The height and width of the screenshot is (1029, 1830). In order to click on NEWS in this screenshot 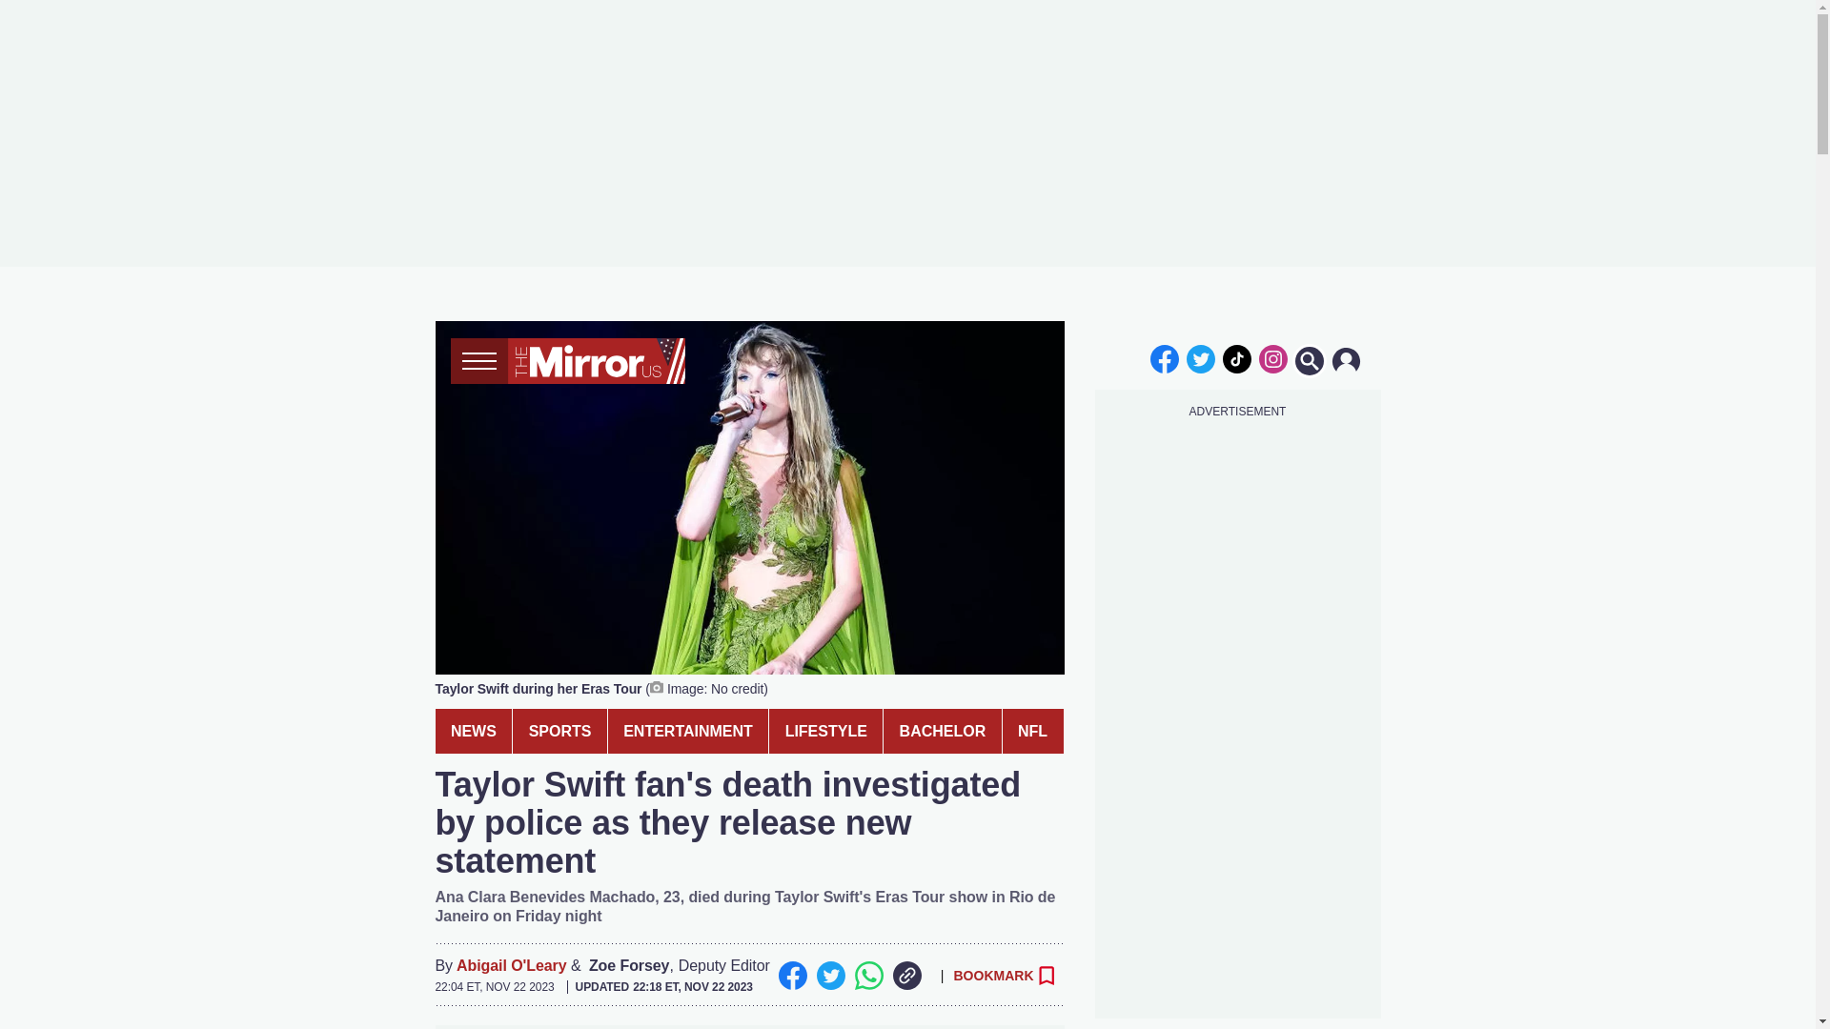, I will do `click(473, 731)`.